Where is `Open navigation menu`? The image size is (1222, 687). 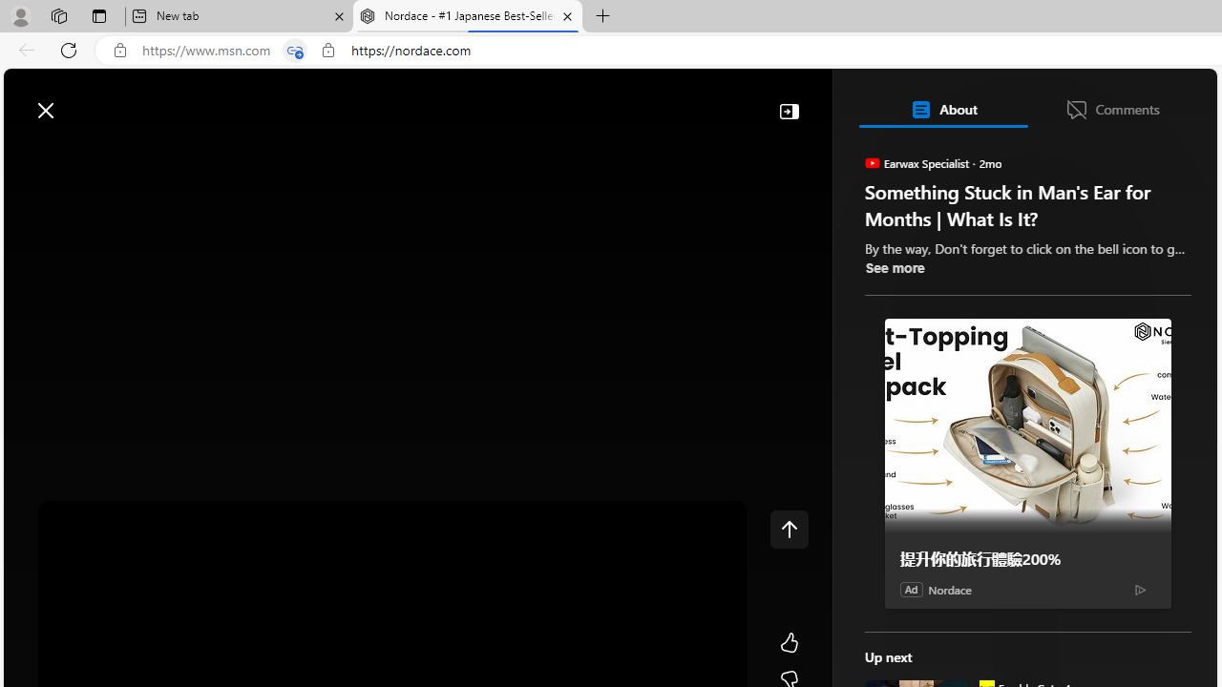 Open navigation menu is located at coordinates (28, 155).